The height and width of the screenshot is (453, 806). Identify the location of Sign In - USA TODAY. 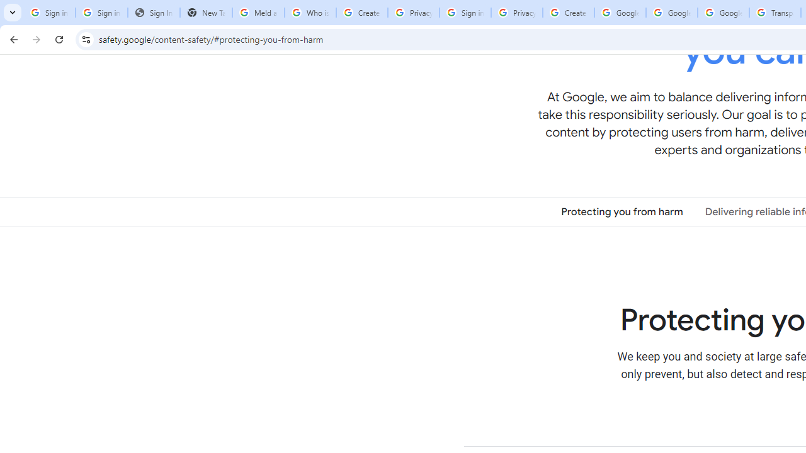
(154, 13).